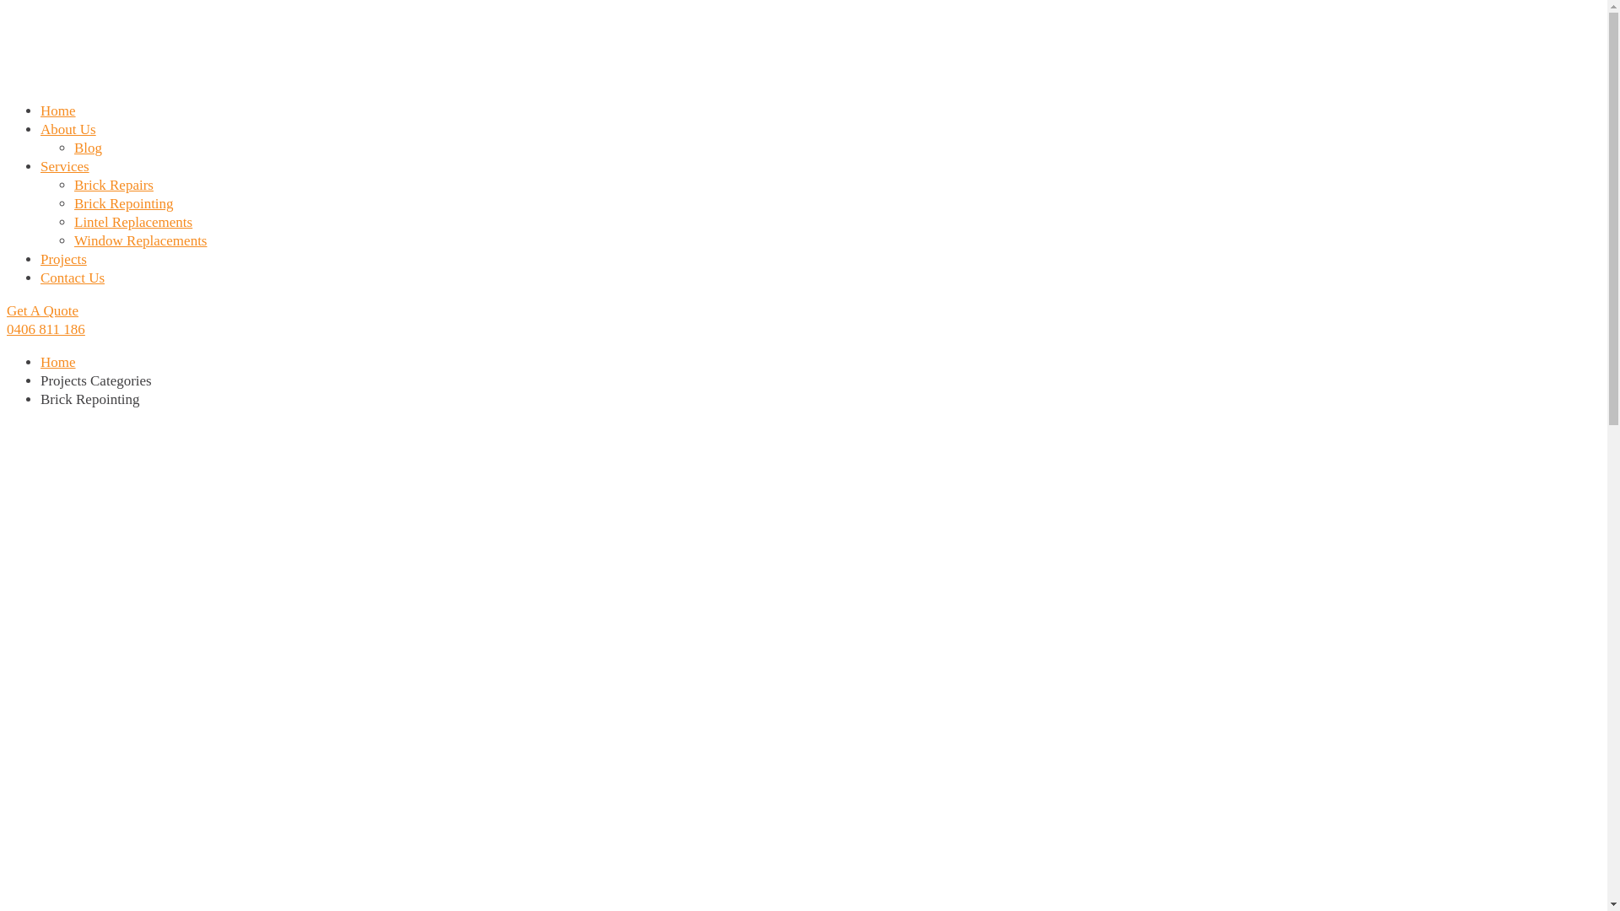 The height and width of the screenshot is (911, 1620). Describe the element at coordinates (114, 186) in the screenshot. I see `Brick Repairs` at that location.